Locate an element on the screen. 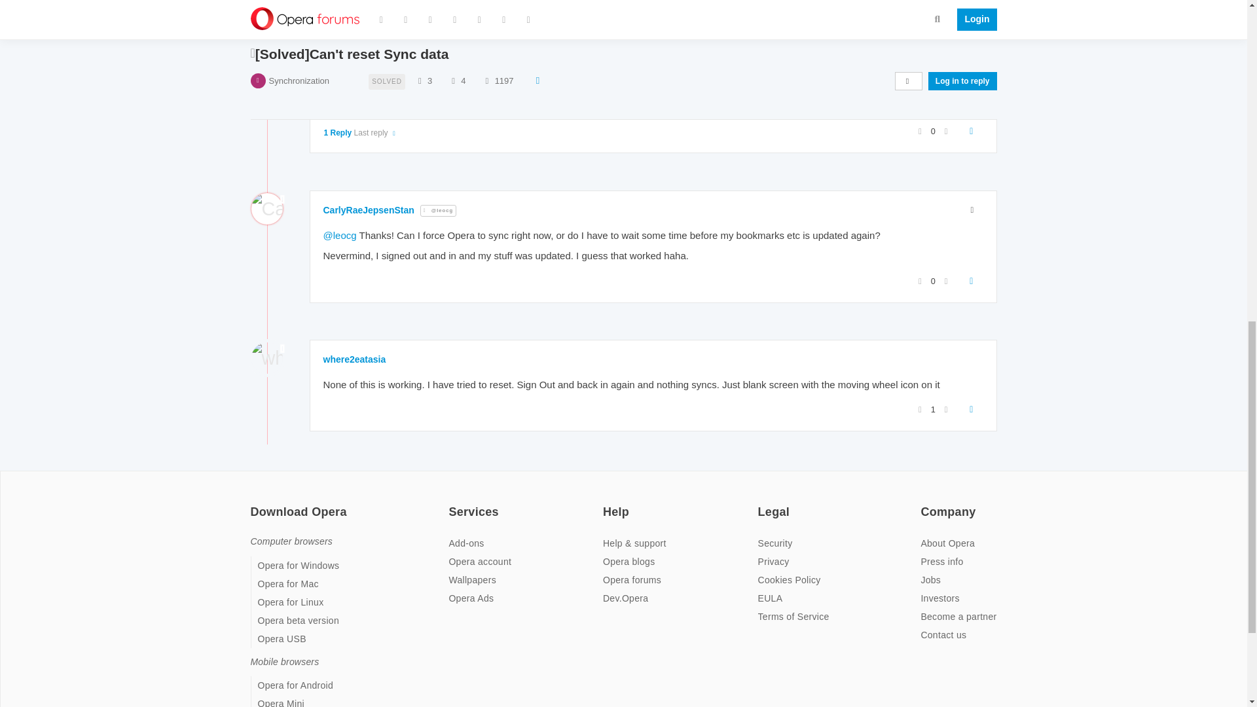 The image size is (1257, 707). on is located at coordinates (761, 503).